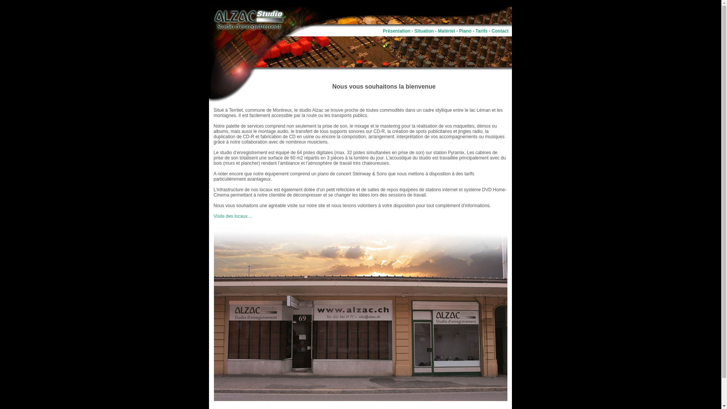 This screenshot has height=409, width=727. I want to click on Situation, so click(424, 31).